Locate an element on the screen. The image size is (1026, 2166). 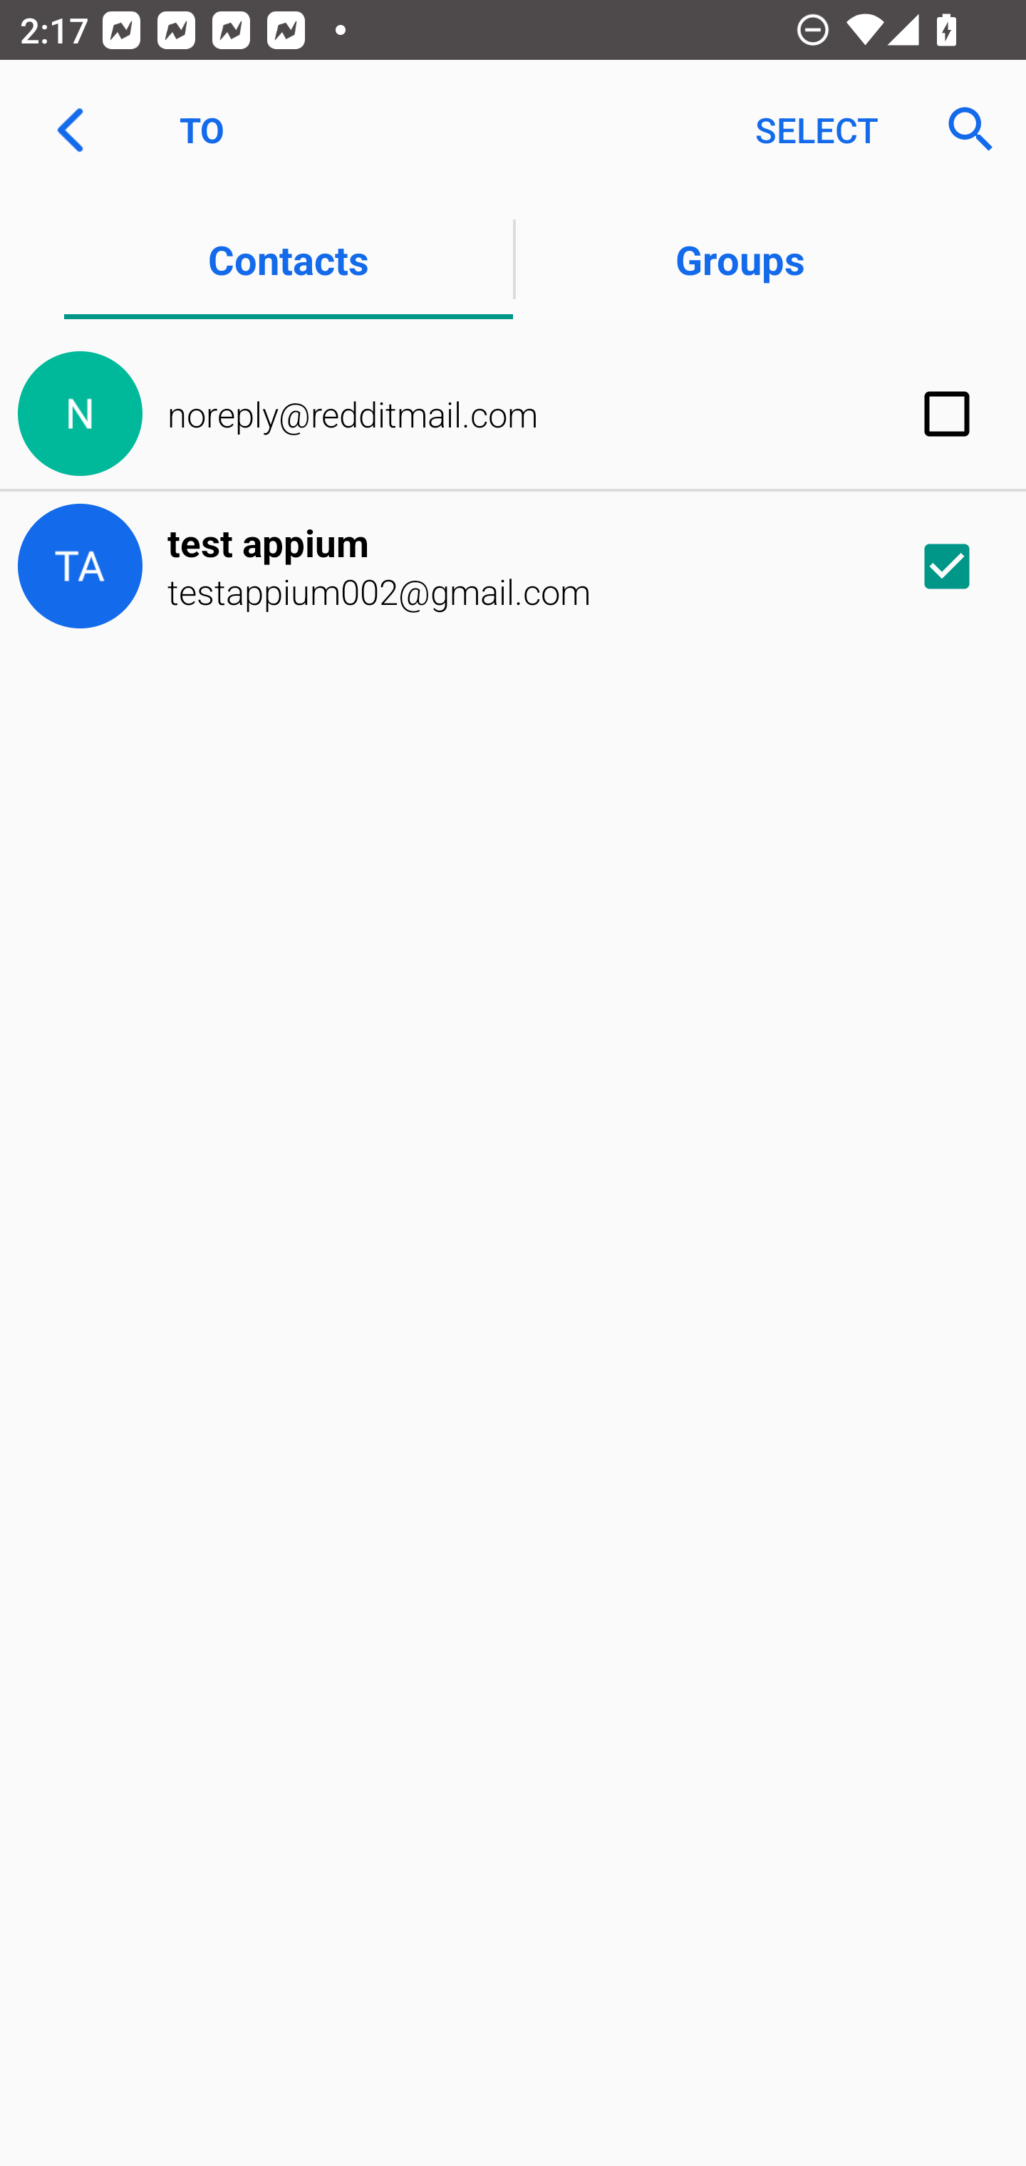
Contacts is located at coordinates (288, 258).